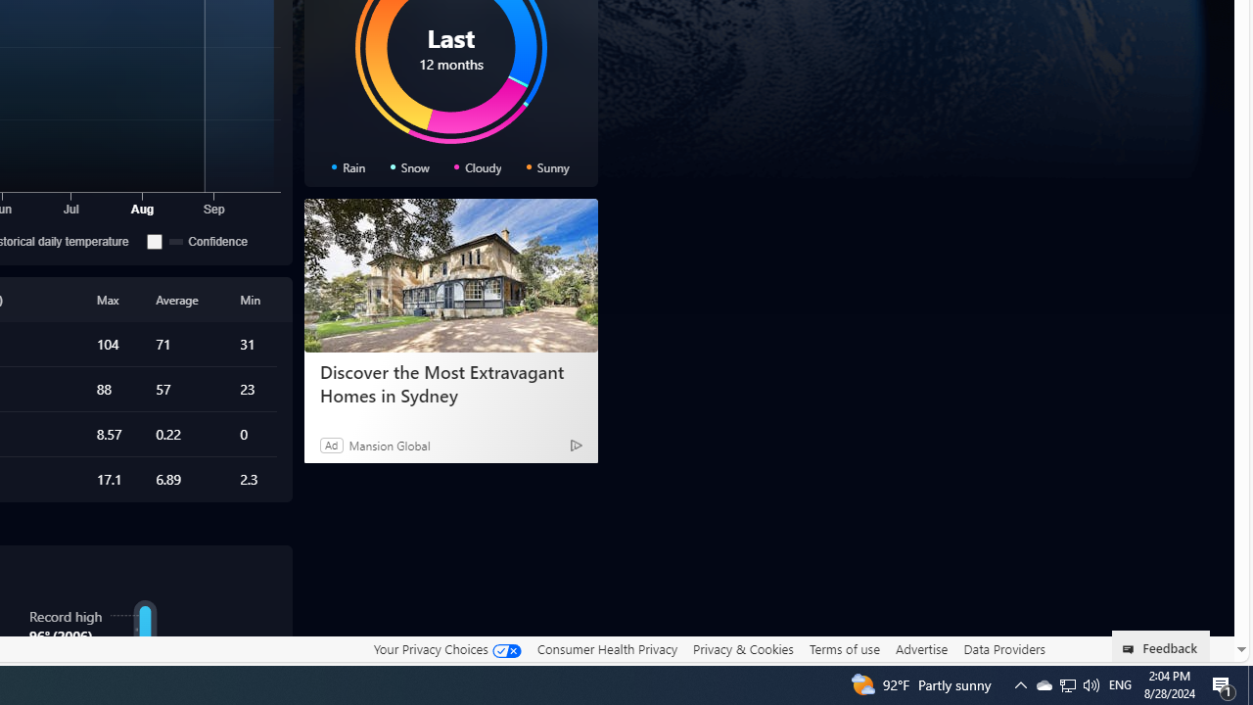 Image resolution: width=1253 pixels, height=705 pixels. I want to click on Terms of use, so click(844, 648).